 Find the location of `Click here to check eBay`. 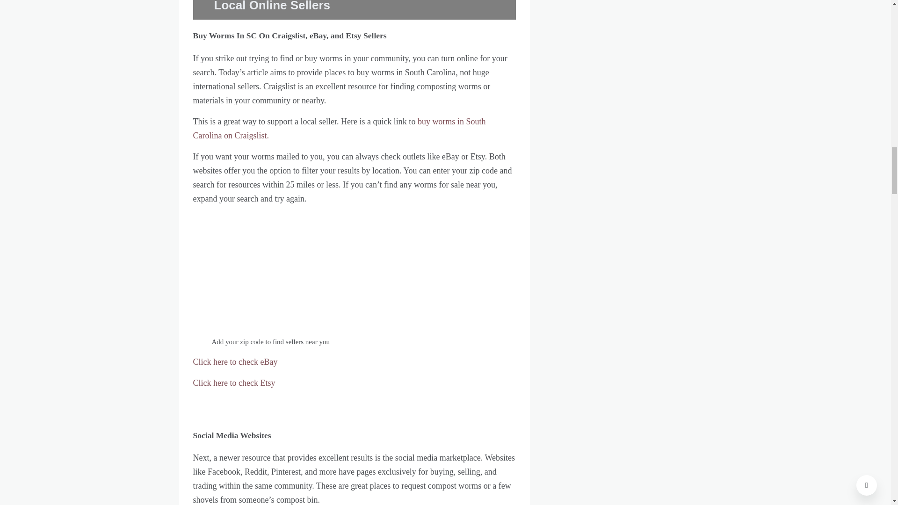

Click here to check eBay is located at coordinates (235, 362).